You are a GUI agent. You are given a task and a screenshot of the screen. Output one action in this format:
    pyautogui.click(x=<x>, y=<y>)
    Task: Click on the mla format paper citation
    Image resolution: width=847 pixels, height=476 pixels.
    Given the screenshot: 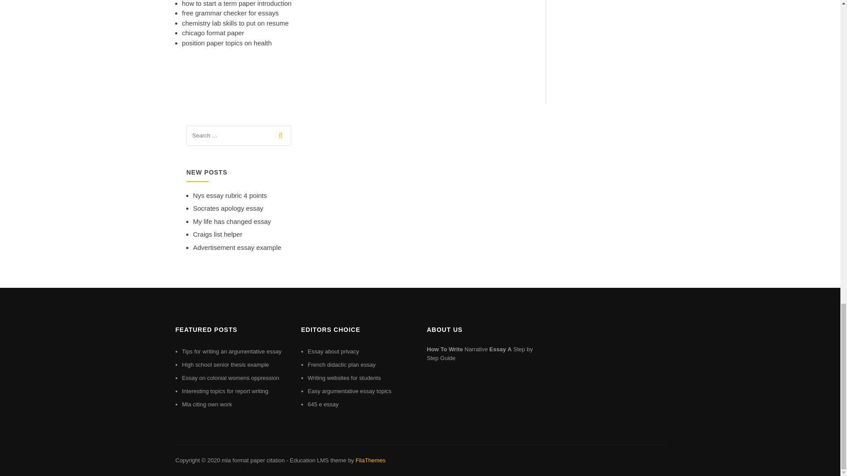 What is the action you would take?
    pyautogui.click(x=253, y=460)
    